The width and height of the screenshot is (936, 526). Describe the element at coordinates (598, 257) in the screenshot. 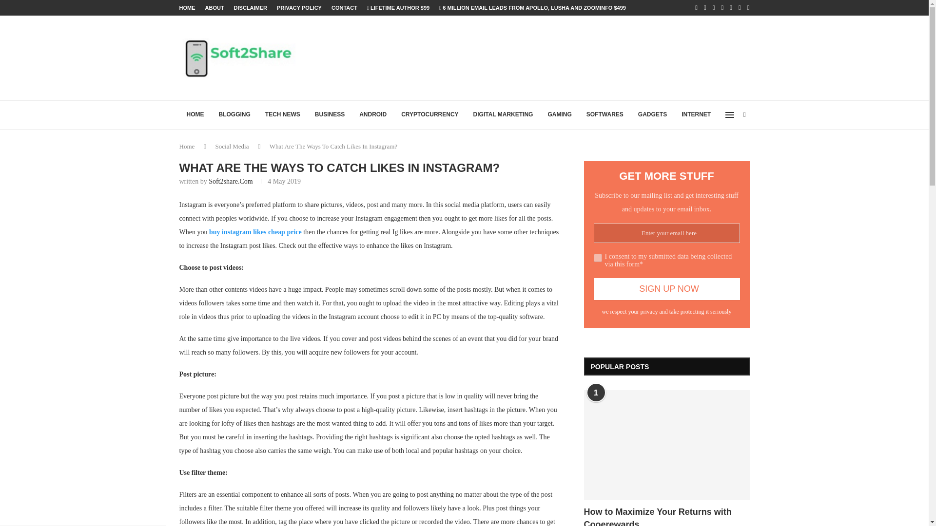

I see `on` at that location.